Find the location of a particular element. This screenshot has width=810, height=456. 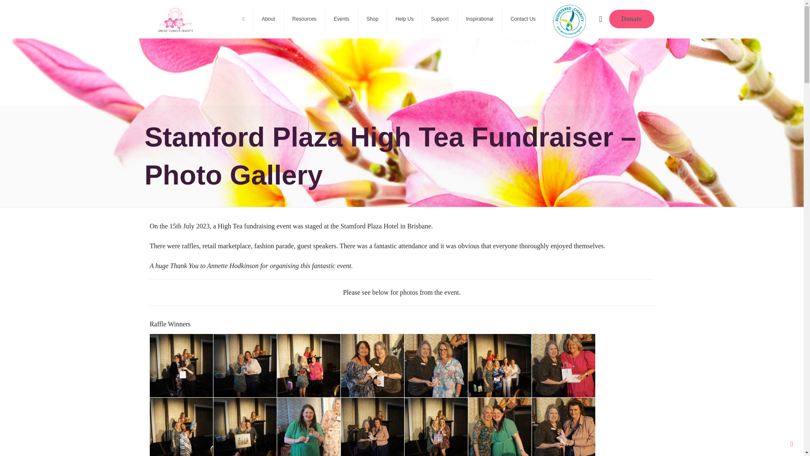

3368D603-9982-4355-B8AB-4D1497D7105D is located at coordinates (245, 426).